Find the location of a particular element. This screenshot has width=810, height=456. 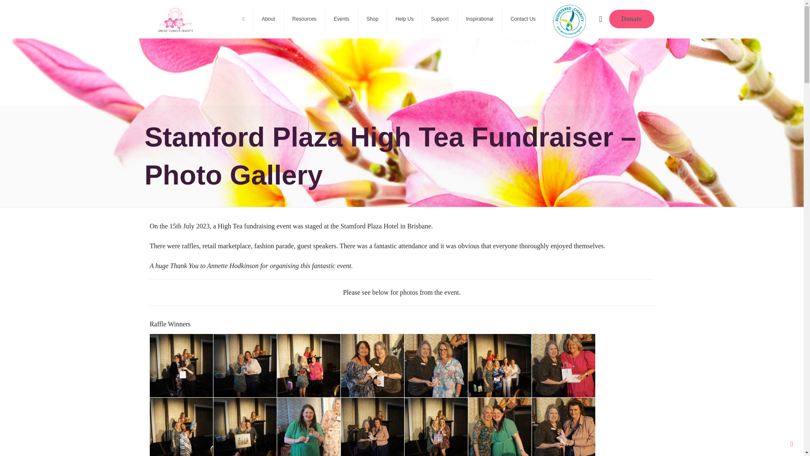

3368D603-9982-4355-B8AB-4D1497D7105D is located at coordinates (245, 426).